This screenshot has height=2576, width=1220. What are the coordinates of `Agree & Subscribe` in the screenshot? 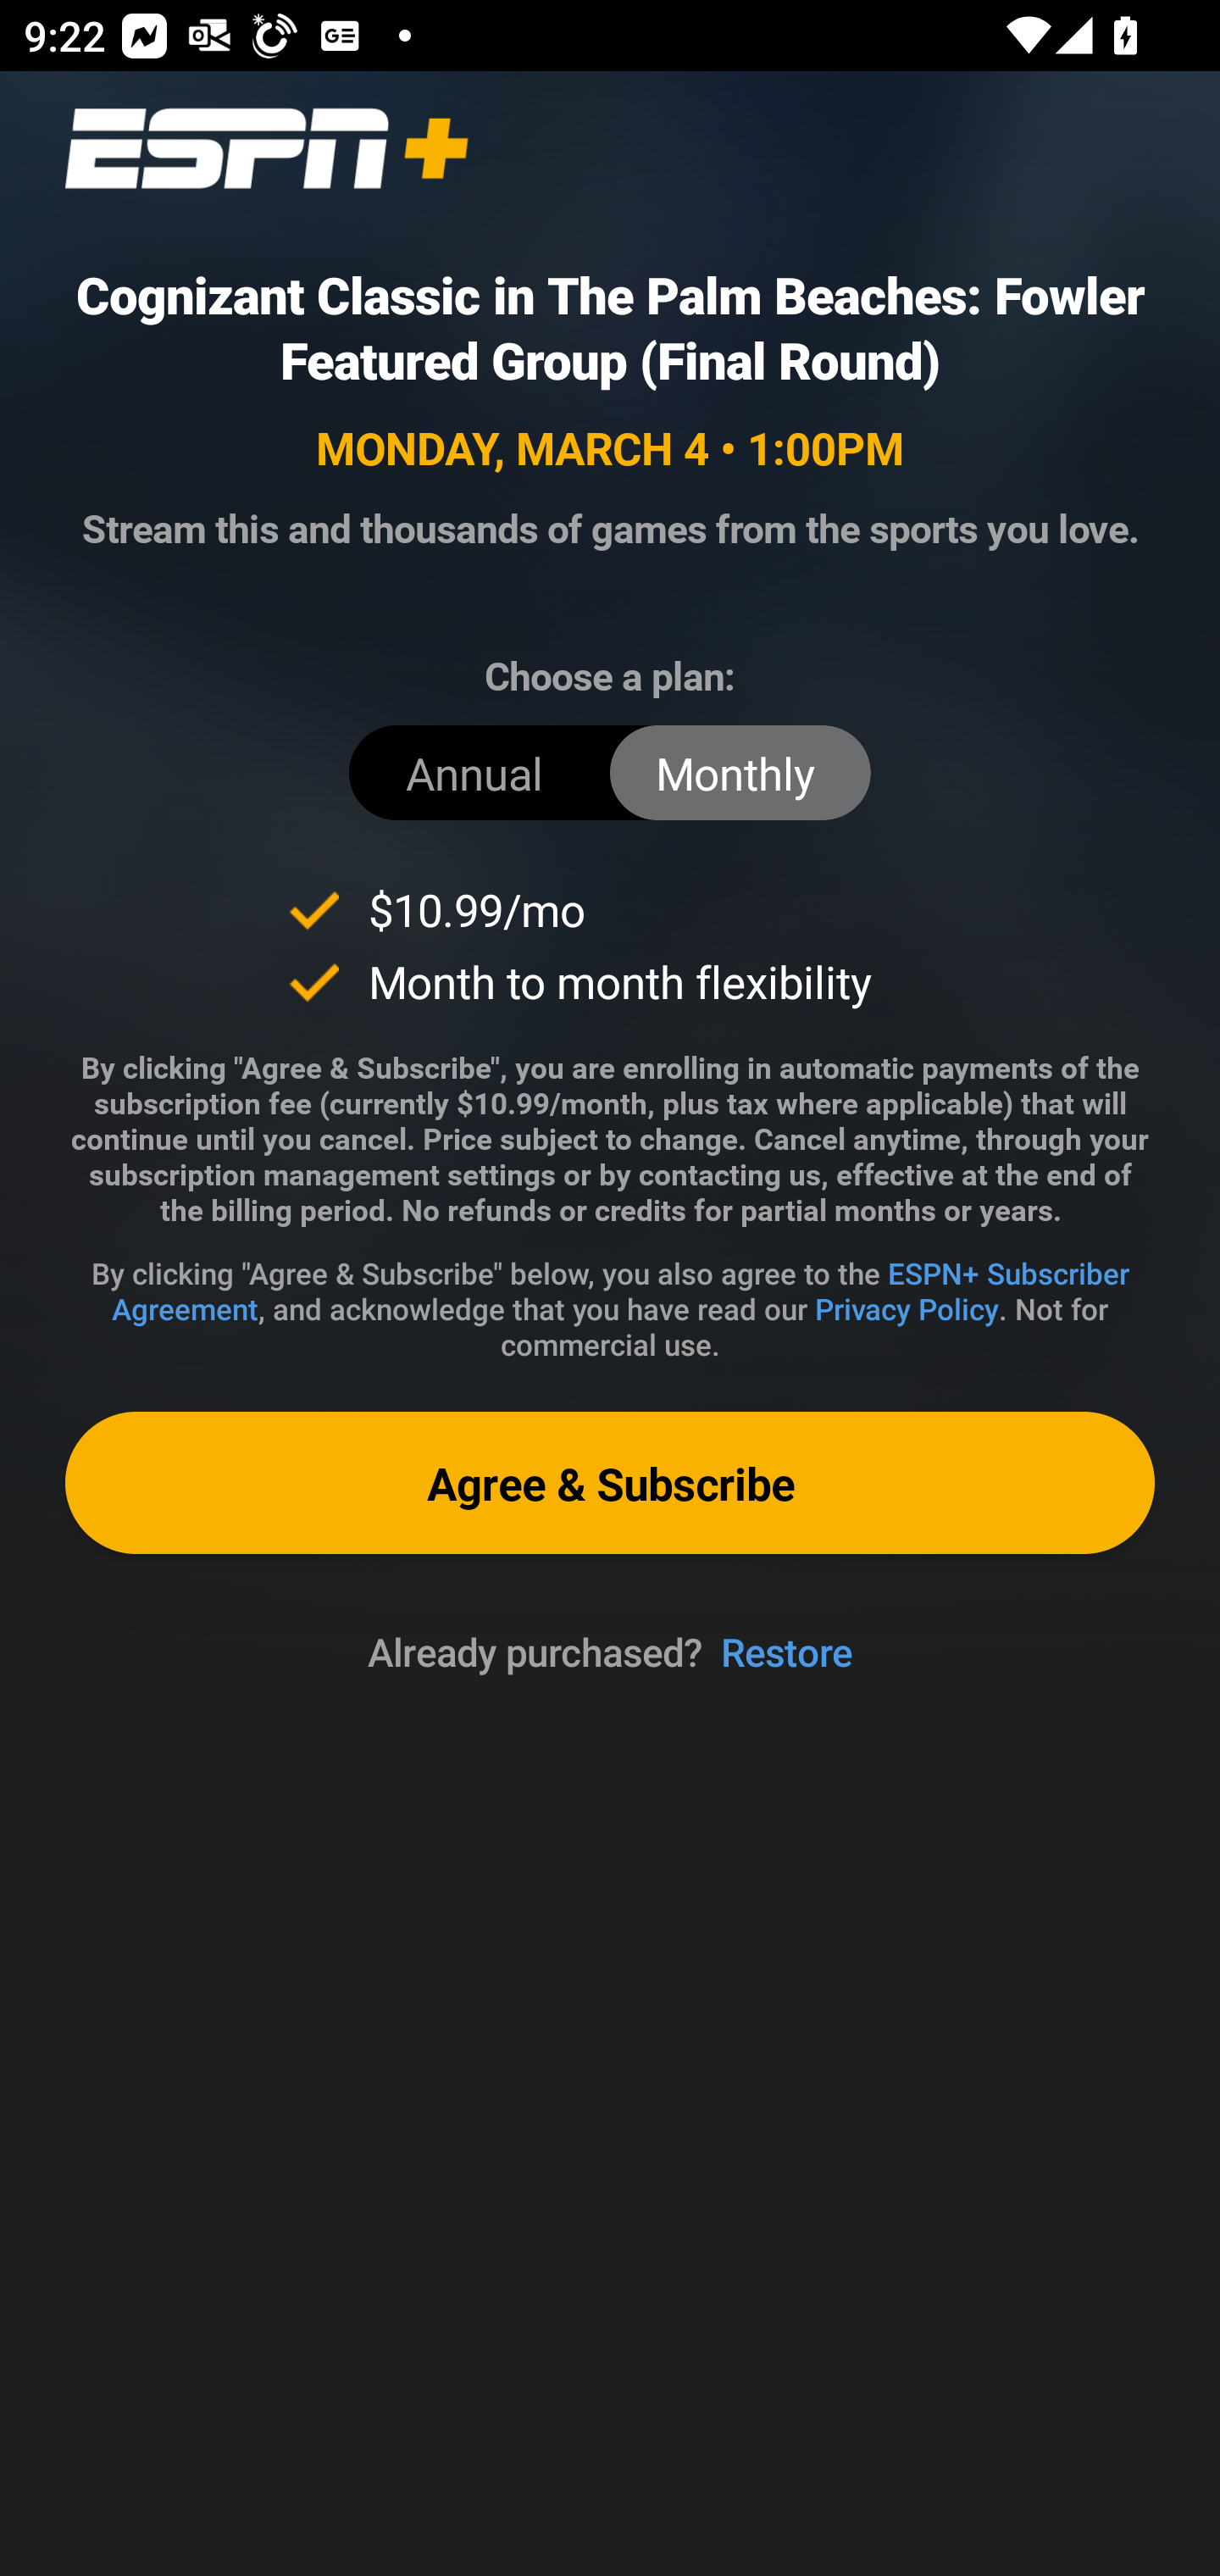 It's located at (610, 1482).